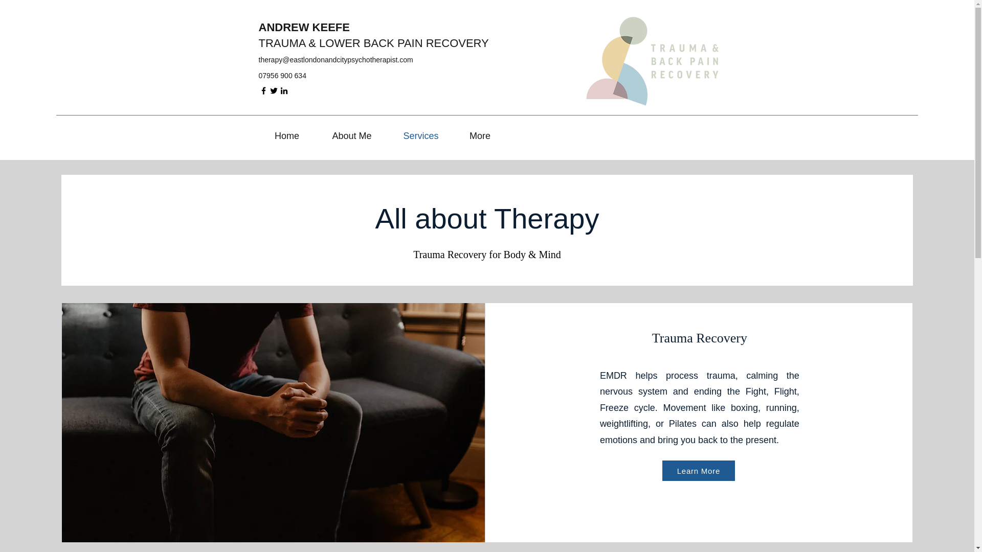  Describe the element at coordinates (351, 135) in the screenshot. I see `About Me` at that location.